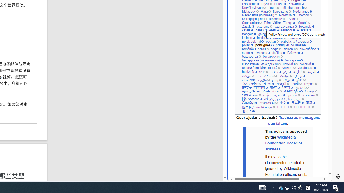 The image size is (344, 193). I want to click on Nederlands (informeel), so click(259, 15).